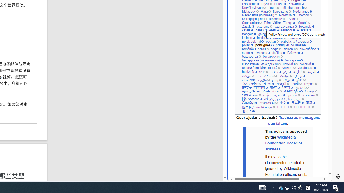 The image size is (344, 193). I want to click on Nederlands (informeel), so click(259, 15).